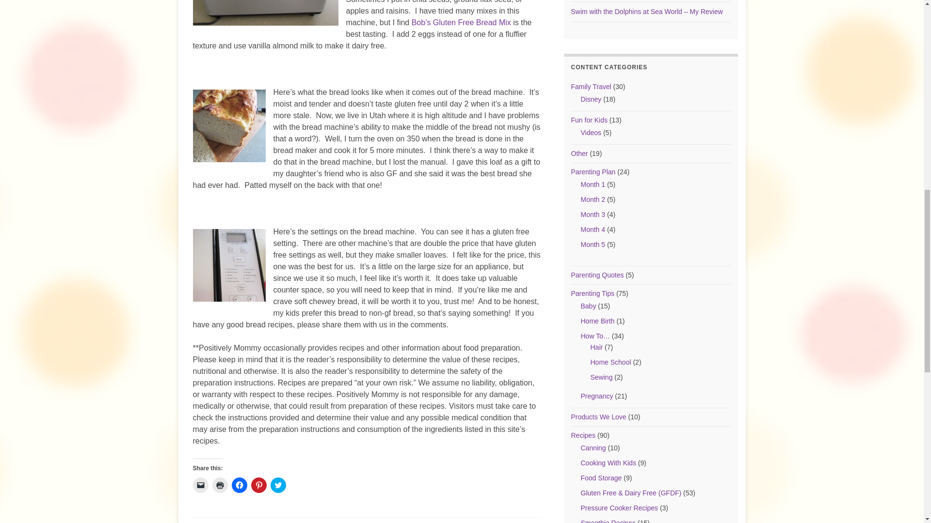 The width and height of the screenshot is (931, 523). I want to click on Click to share on Twitter, so click(278, 485).